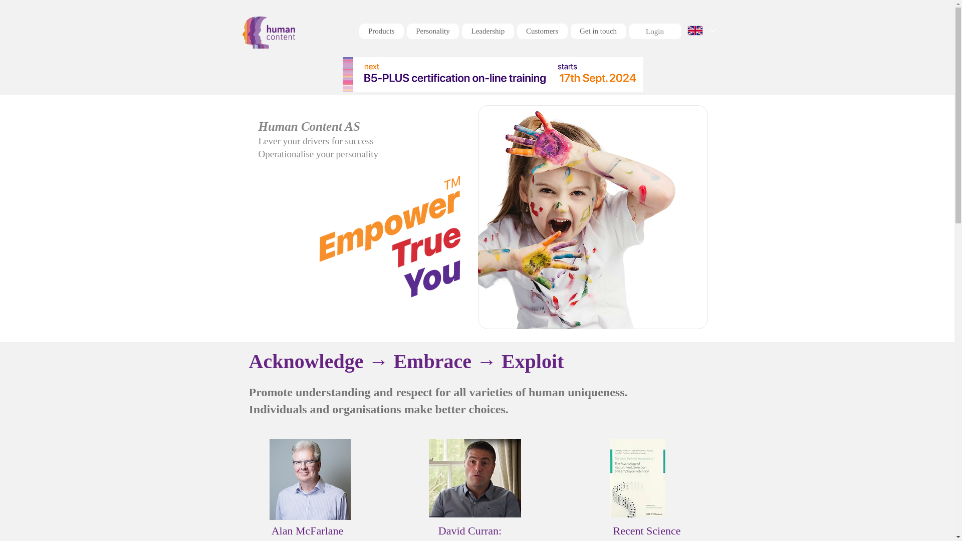 This screenshot has width=962, height=541. I want to click on Get in touch, so click(433, 31).